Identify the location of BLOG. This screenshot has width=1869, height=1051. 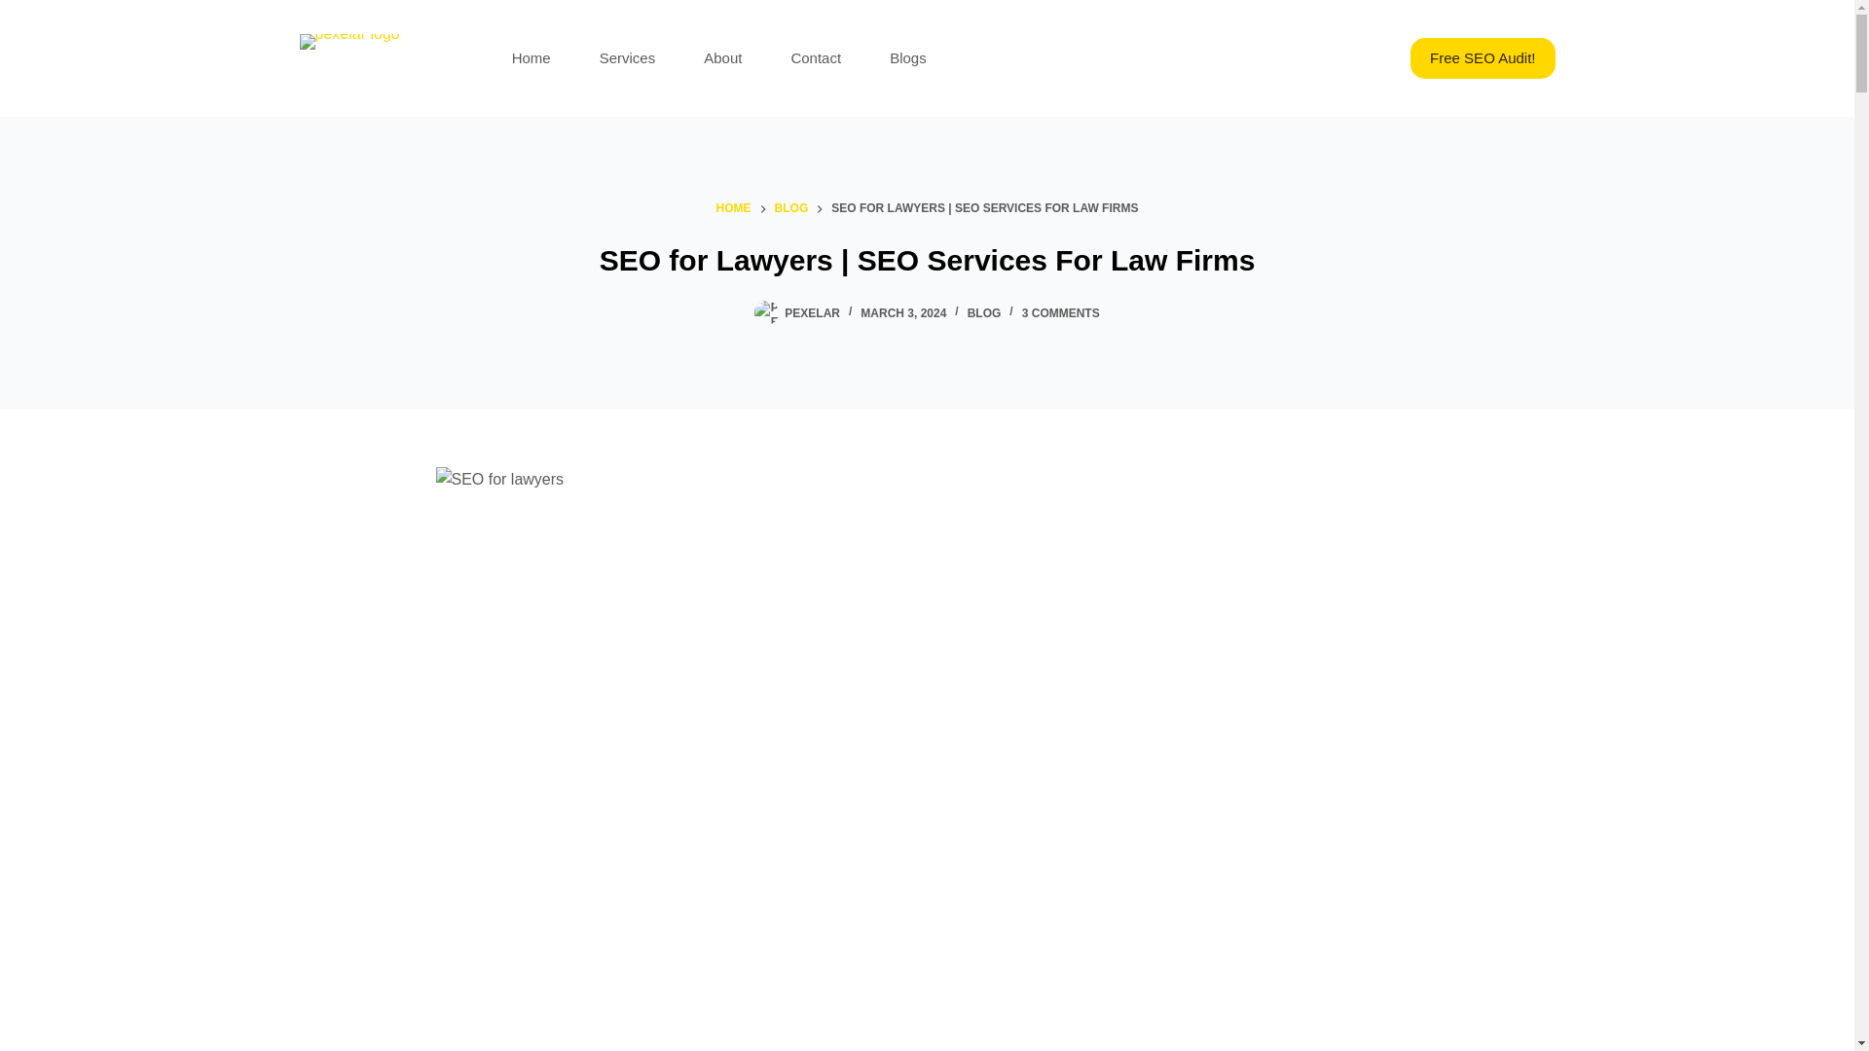
(792, 208).